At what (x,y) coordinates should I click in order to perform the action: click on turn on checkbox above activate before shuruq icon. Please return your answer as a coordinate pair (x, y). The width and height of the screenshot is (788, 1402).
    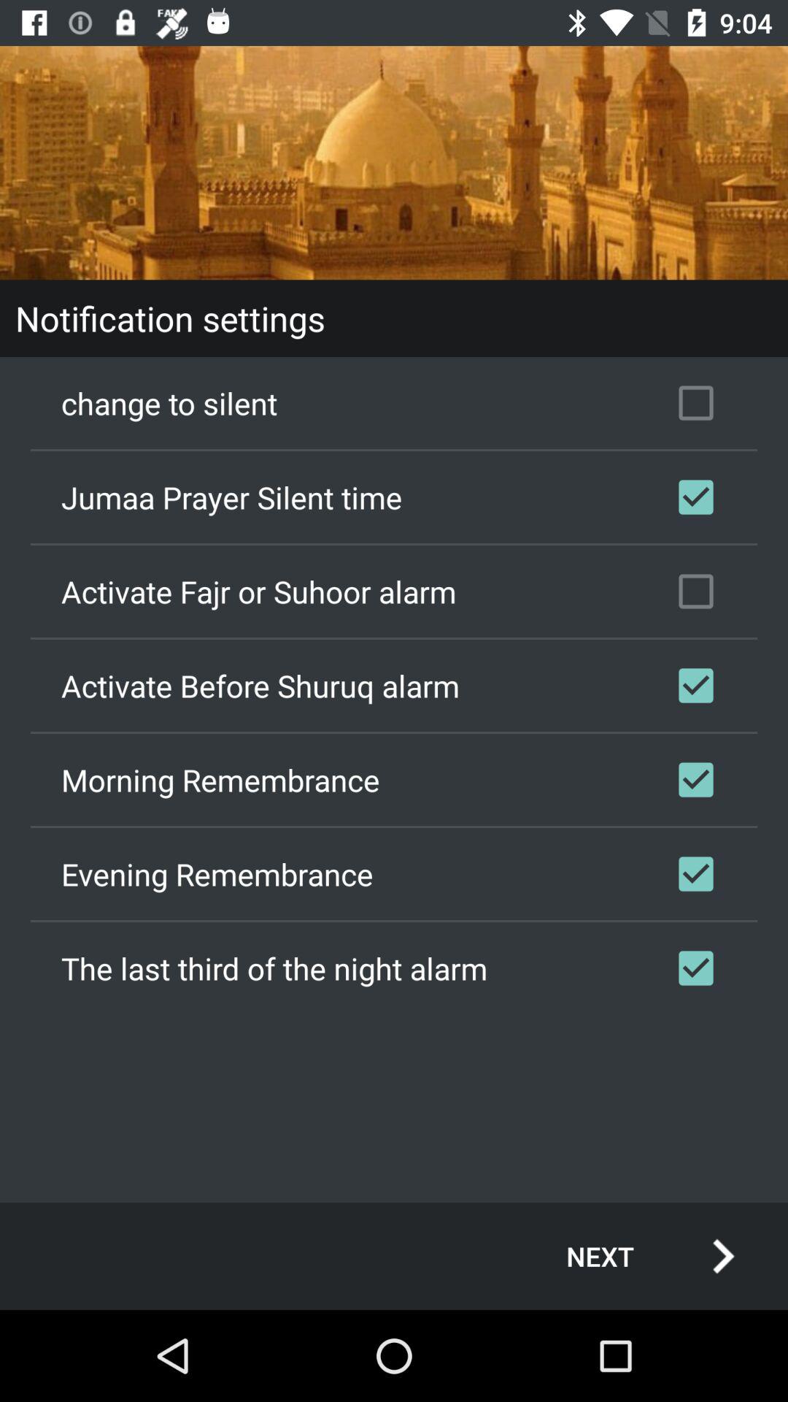
    Looking at the image, I should click on (394, 591).